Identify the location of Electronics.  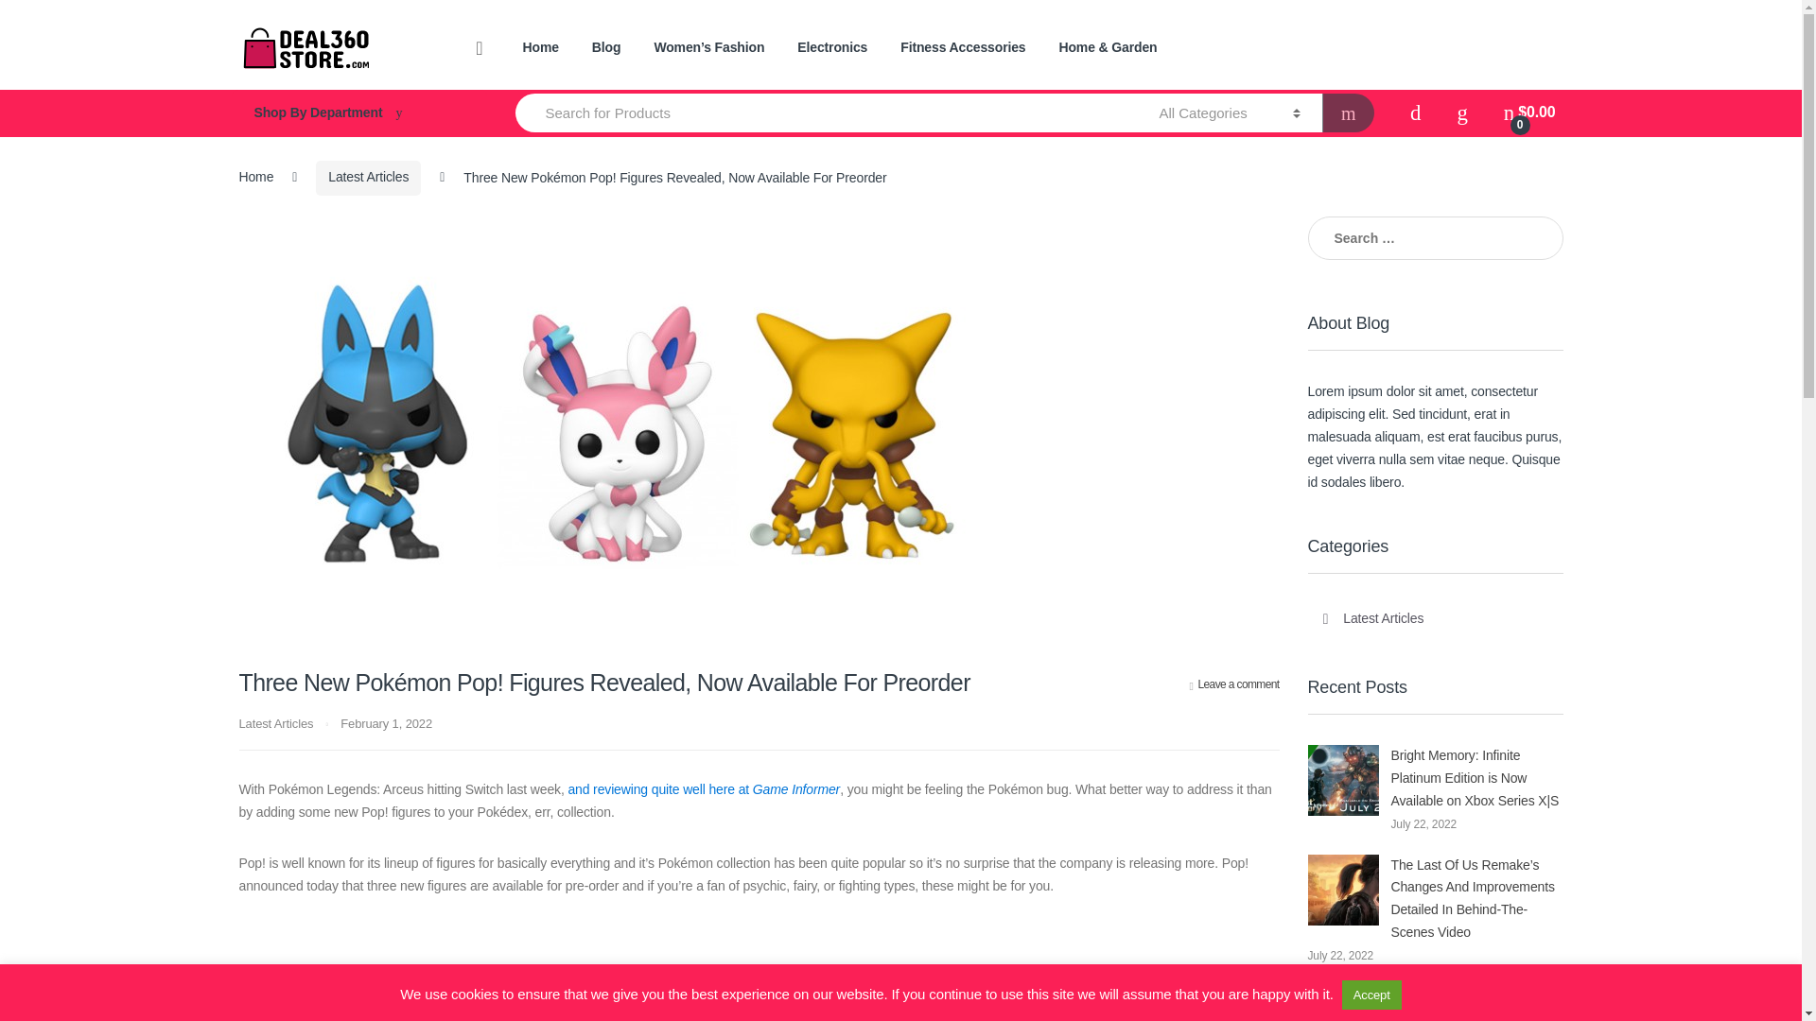
(832, 48).